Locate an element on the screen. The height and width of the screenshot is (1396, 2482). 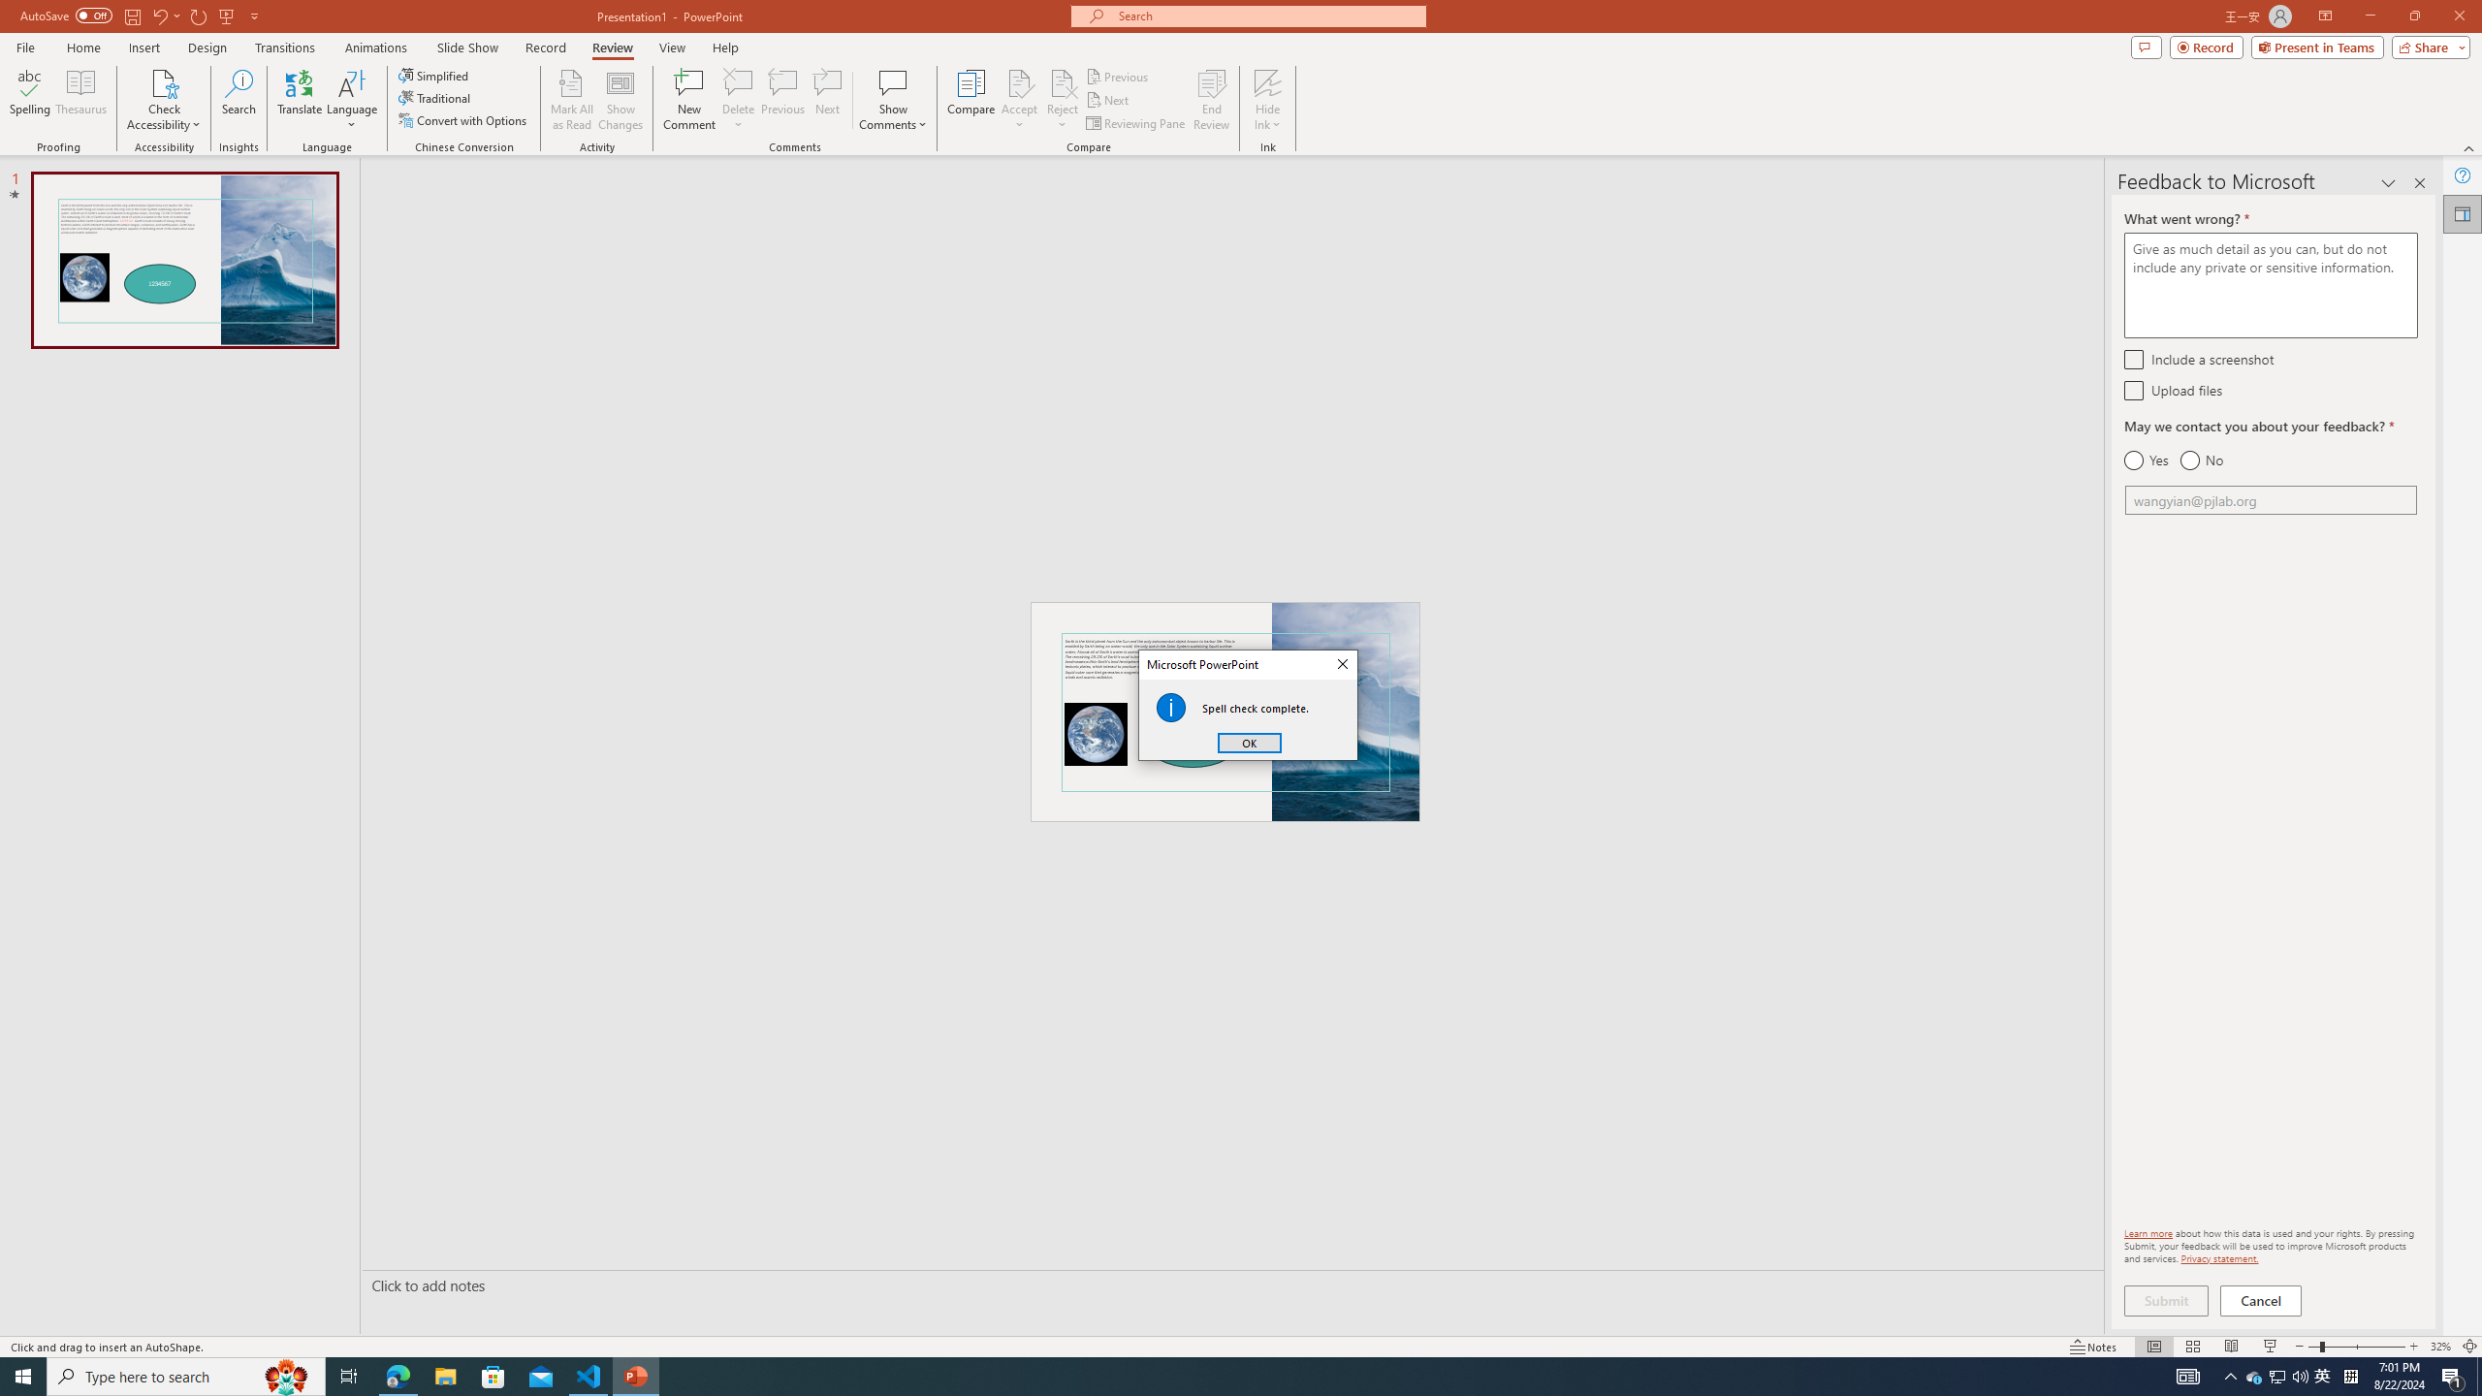
Accept is located at coordinates (1020, 100).